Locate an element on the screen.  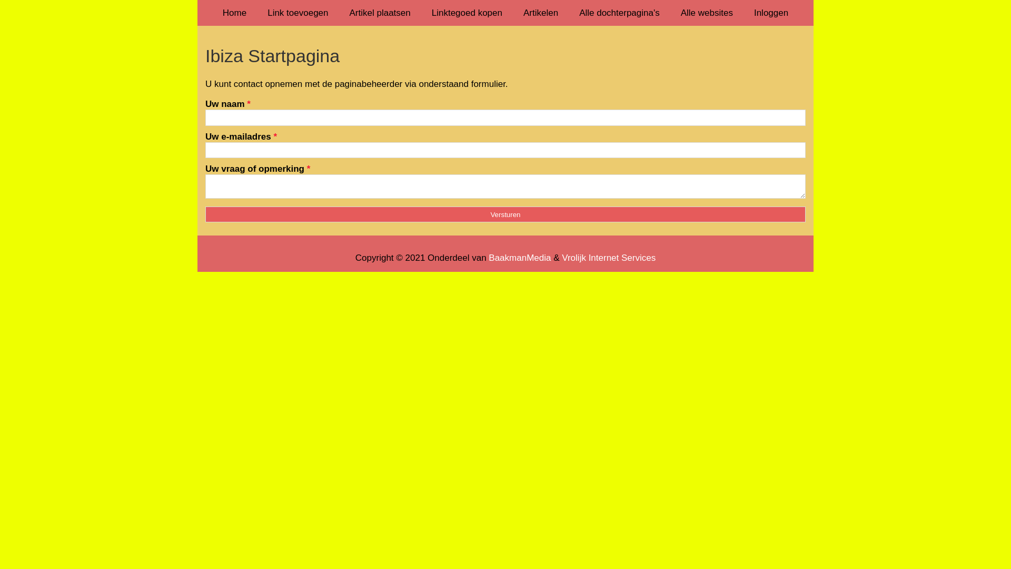
Linktegoed kopen is located at coordinates (467, 13).